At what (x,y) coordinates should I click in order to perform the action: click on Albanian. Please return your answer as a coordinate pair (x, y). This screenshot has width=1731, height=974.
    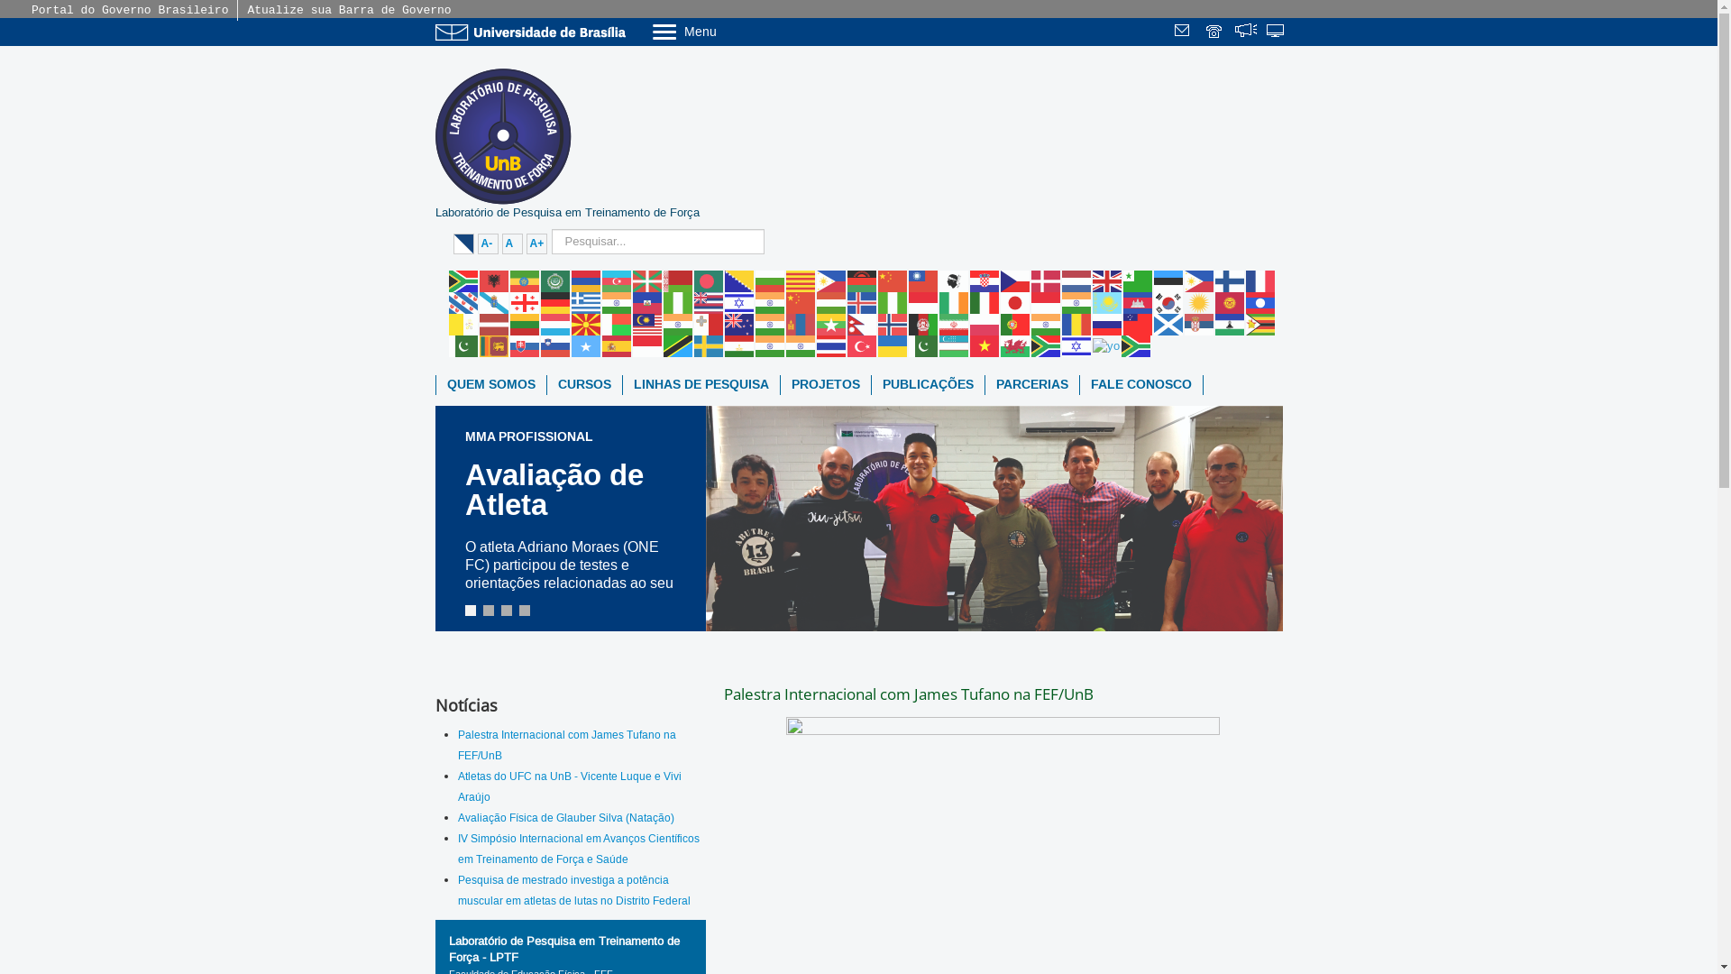
    Looking at the image, I should click on (495, 280).